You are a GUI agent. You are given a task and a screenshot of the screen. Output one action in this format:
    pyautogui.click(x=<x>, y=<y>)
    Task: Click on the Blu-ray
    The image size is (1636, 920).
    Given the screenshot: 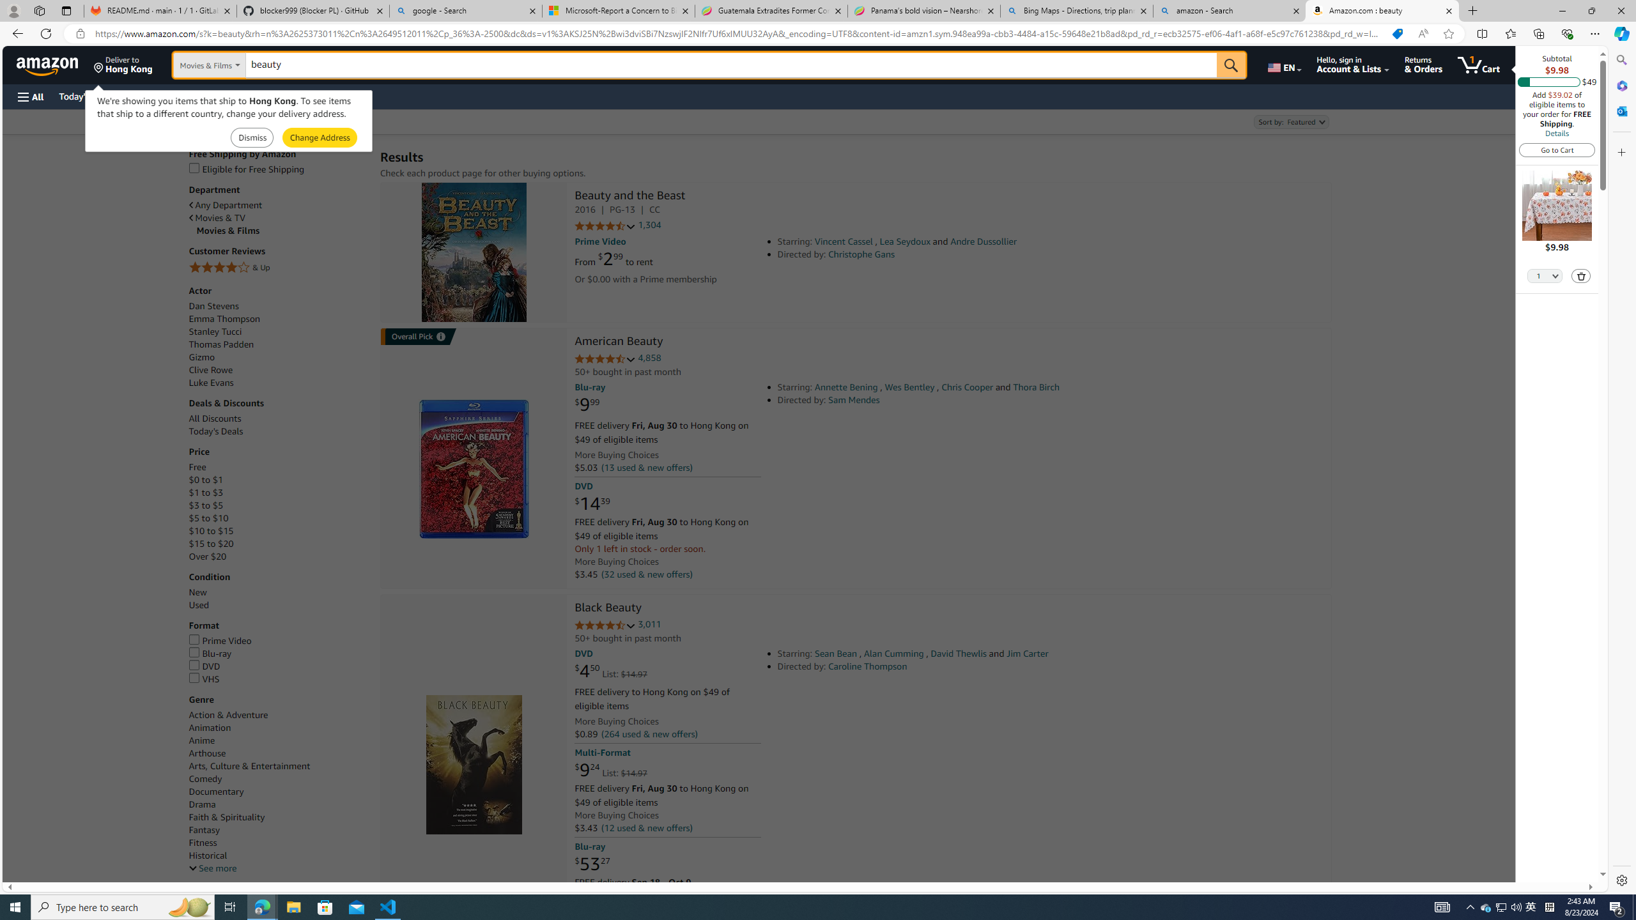 What is the action you would take?
    pyautogui.click(x=210, y=653)
    